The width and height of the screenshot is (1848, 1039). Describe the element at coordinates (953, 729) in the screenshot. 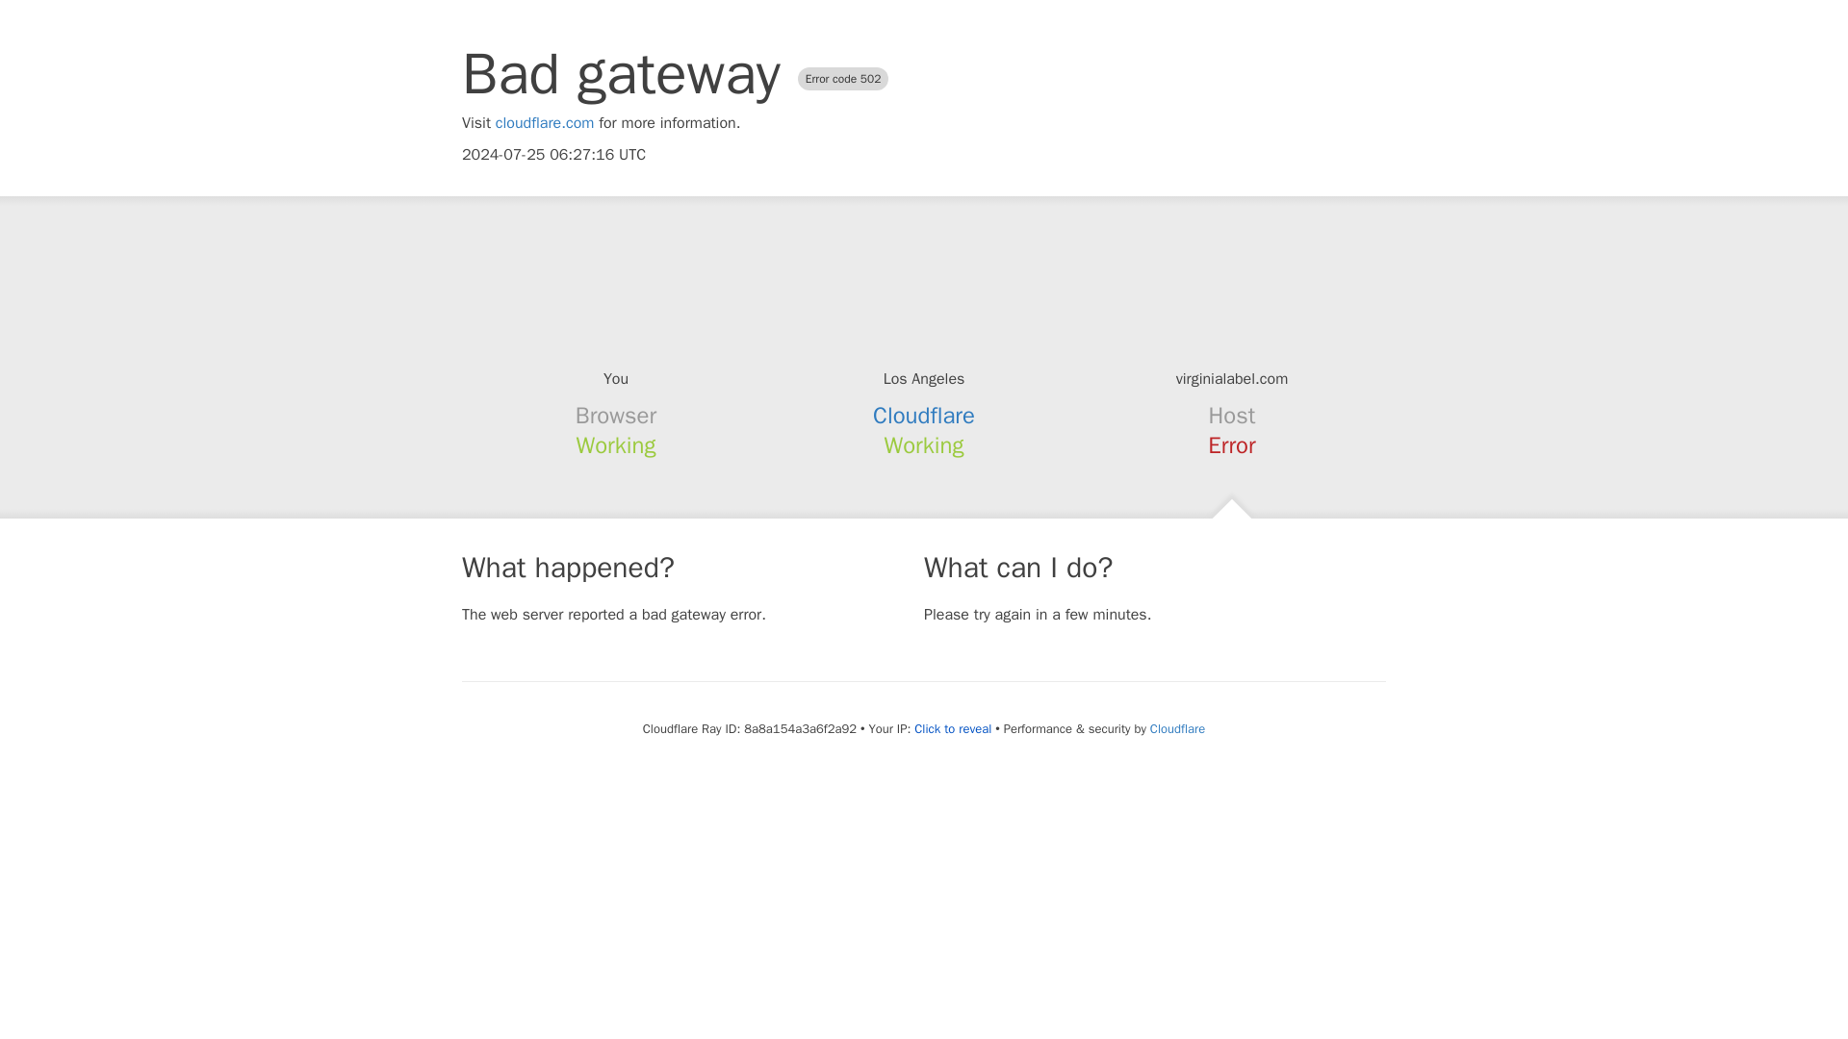

I see `Click to reveal` at that location.